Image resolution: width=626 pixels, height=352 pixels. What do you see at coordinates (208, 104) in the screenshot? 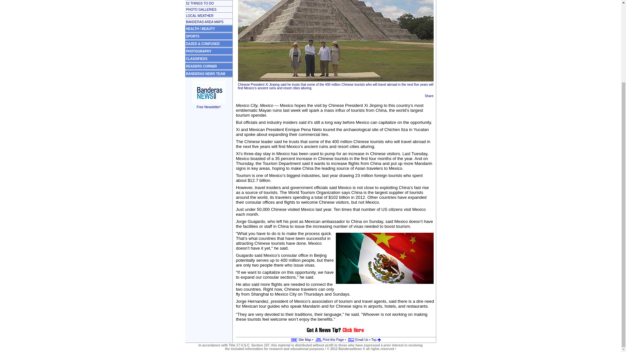
I see `Free Newsletter!` at bounding box center [208, 104].